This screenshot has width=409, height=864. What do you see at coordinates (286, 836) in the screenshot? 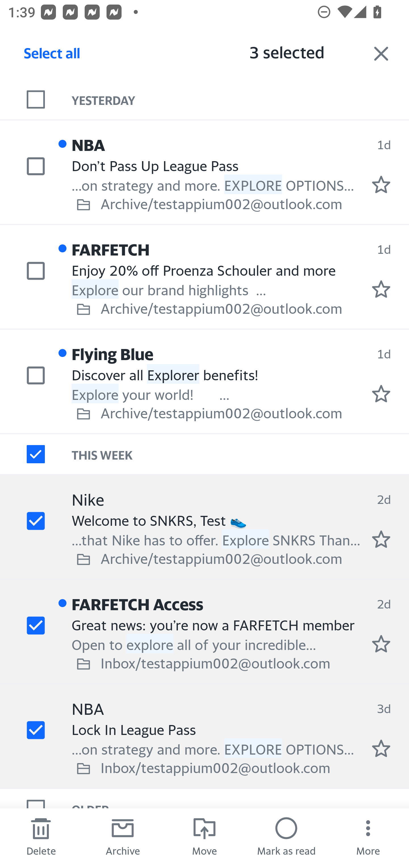
I see `Mark as read` at bounding box center [286, 836].